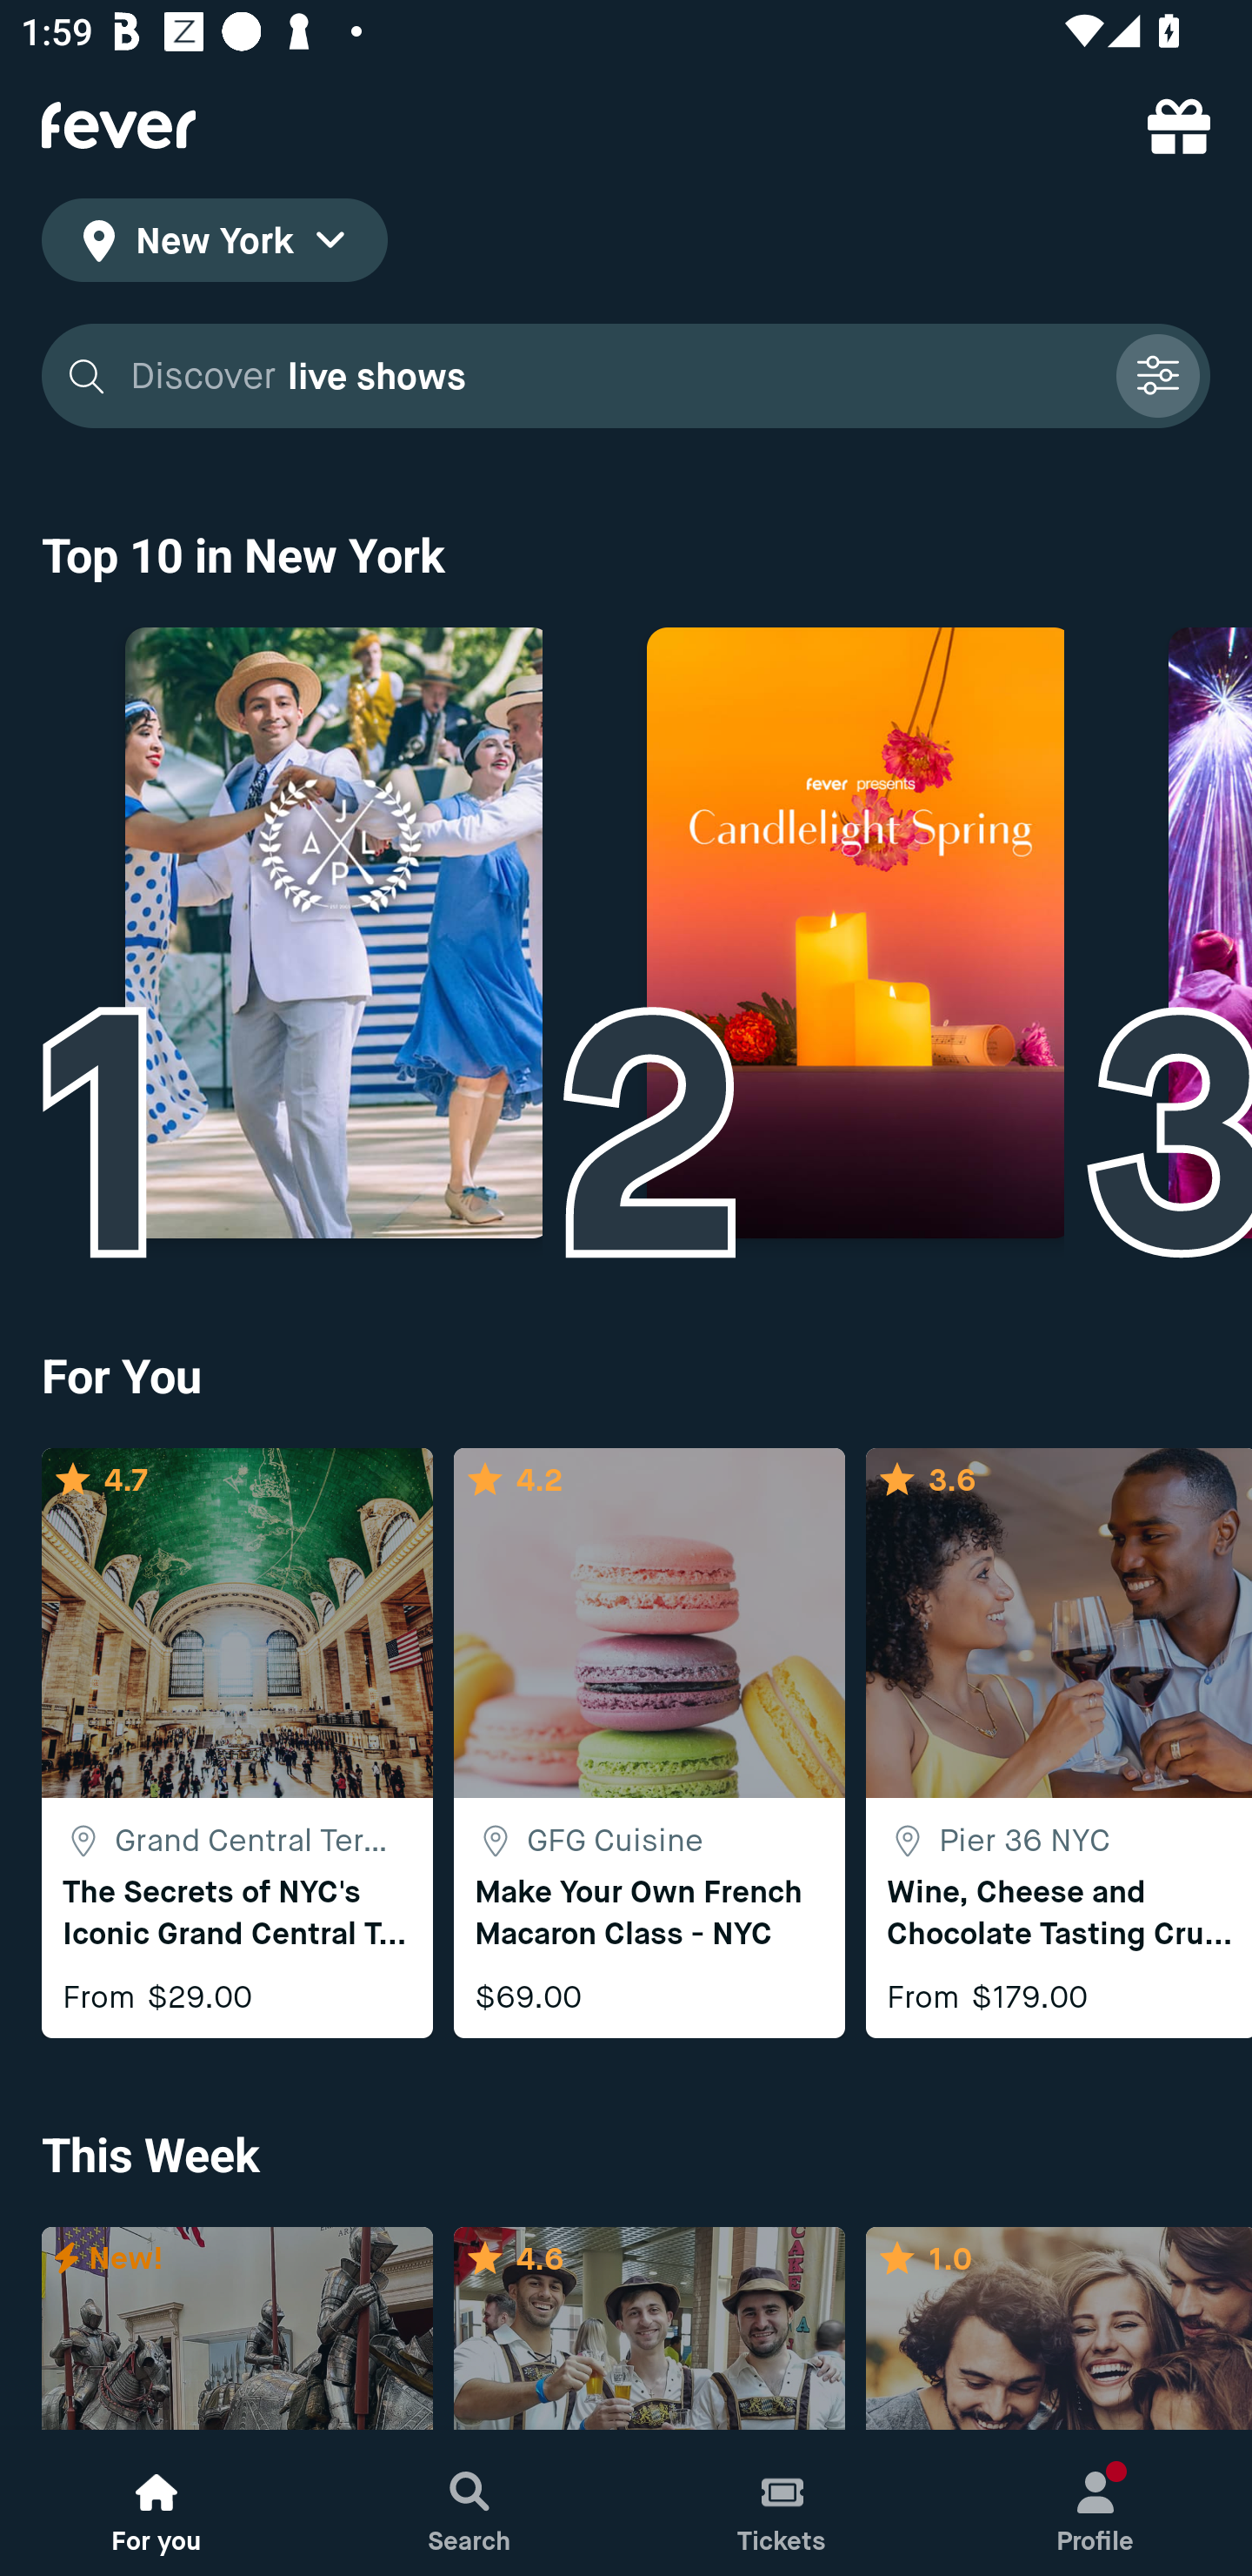 This screenshot has width=1252, height=2576. I want to click on Discover live shows, so click(612, 376).